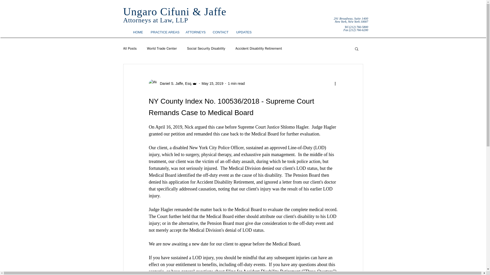 The image size is (490, 275). Describe the element at coordinates (174, 84) in the screenshot. I see `Daniel S. Jaffe, Esq.` at that location.